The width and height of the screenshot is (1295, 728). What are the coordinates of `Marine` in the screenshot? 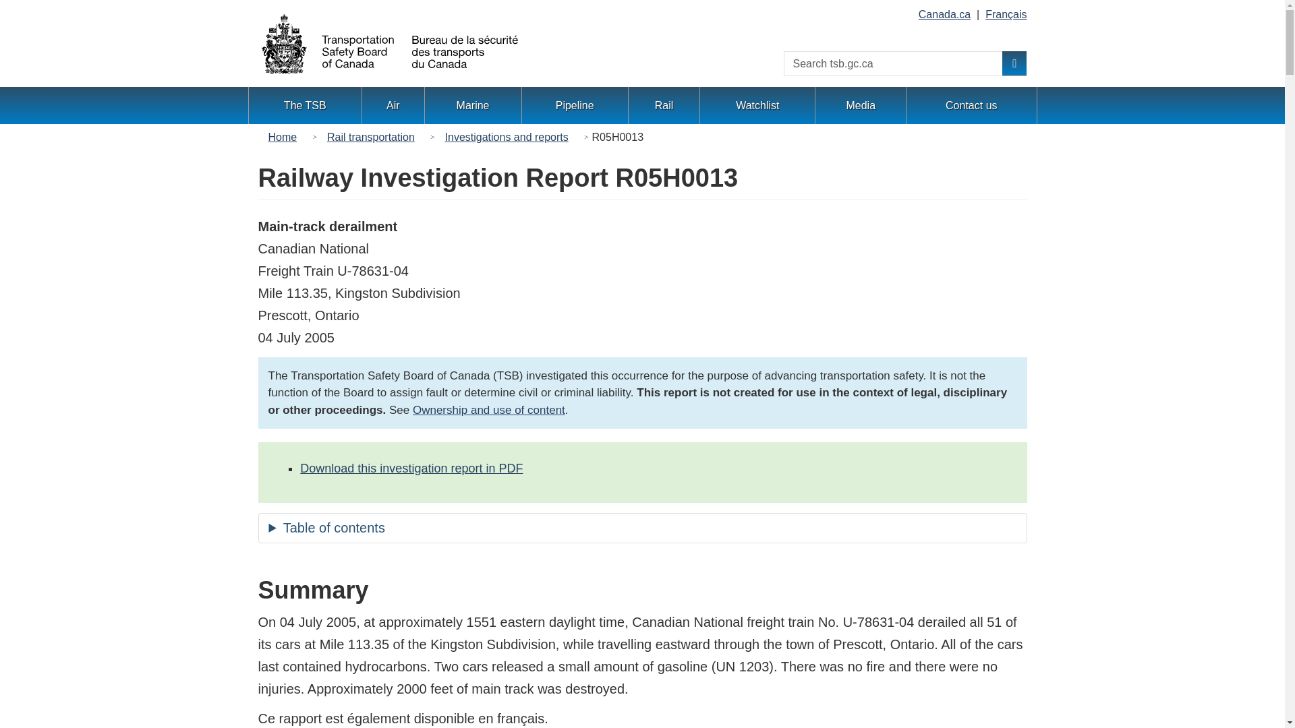 It's located at (473, 105).